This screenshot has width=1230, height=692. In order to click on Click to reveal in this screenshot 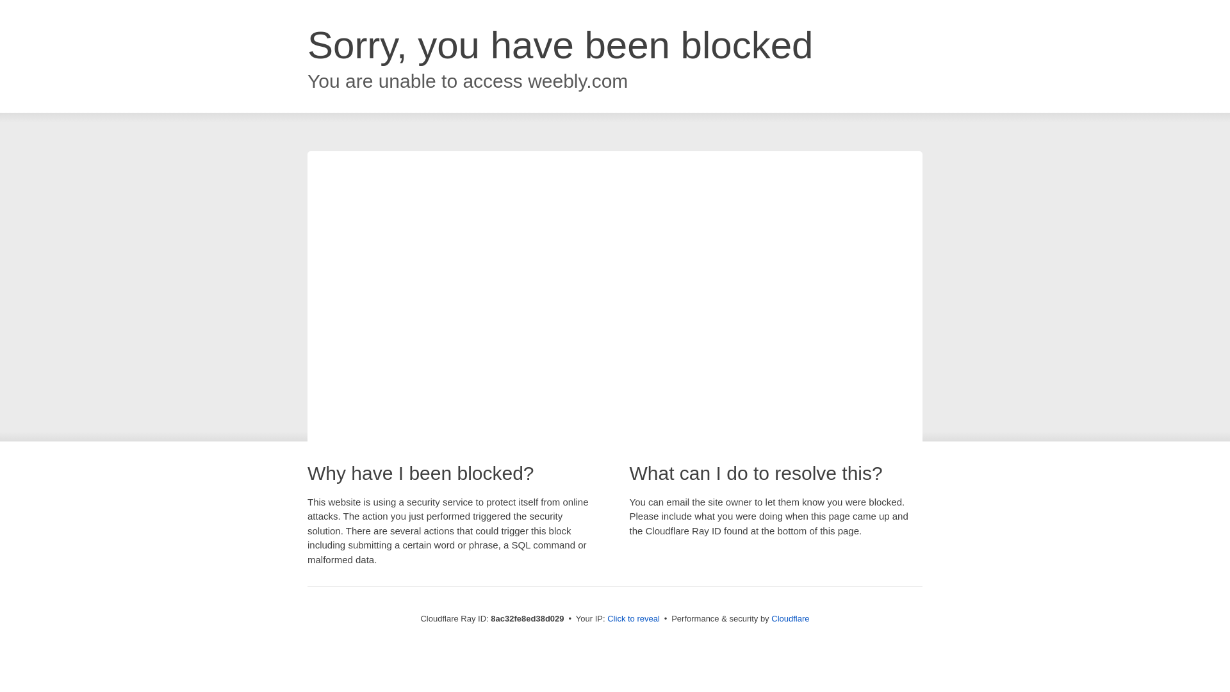, I will do `click(633, 619)`.